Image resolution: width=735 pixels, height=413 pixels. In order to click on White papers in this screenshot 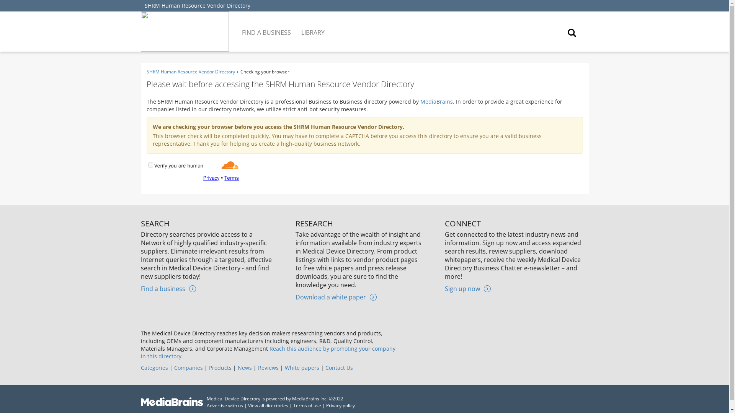, I will do `click(302, 367)`.